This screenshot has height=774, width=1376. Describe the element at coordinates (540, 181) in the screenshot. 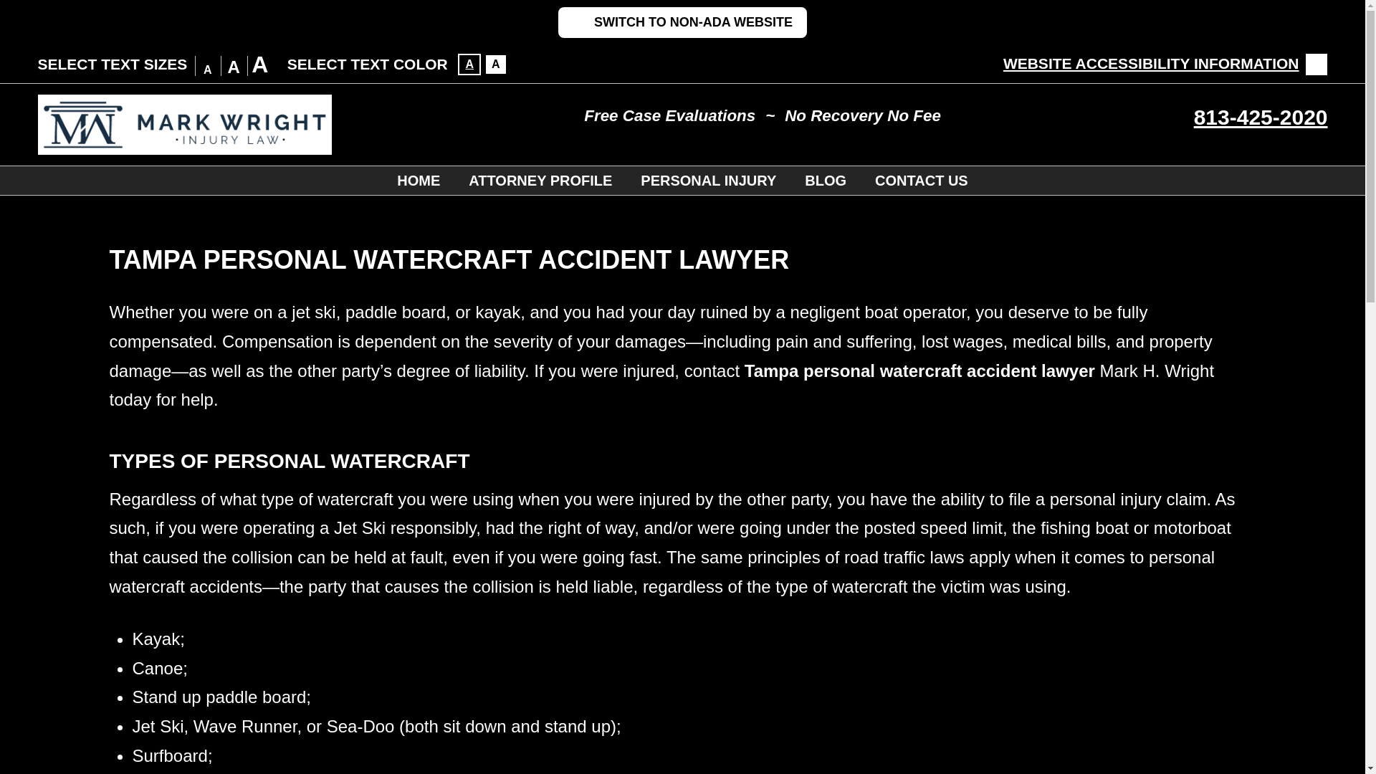

I see `ATTORNEY PROFILE` at that location.